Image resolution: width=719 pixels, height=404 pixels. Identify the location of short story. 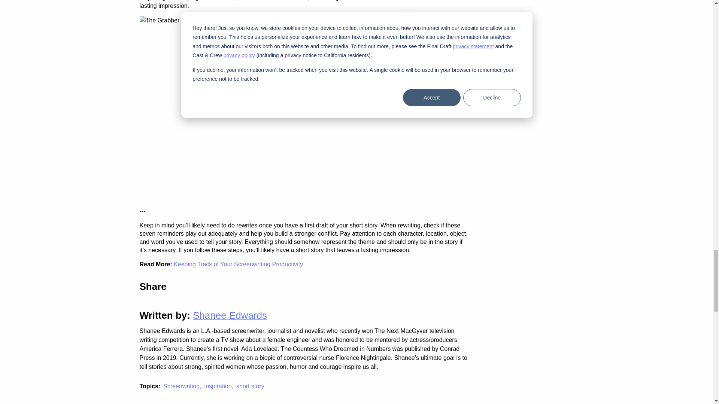
(252, 388).